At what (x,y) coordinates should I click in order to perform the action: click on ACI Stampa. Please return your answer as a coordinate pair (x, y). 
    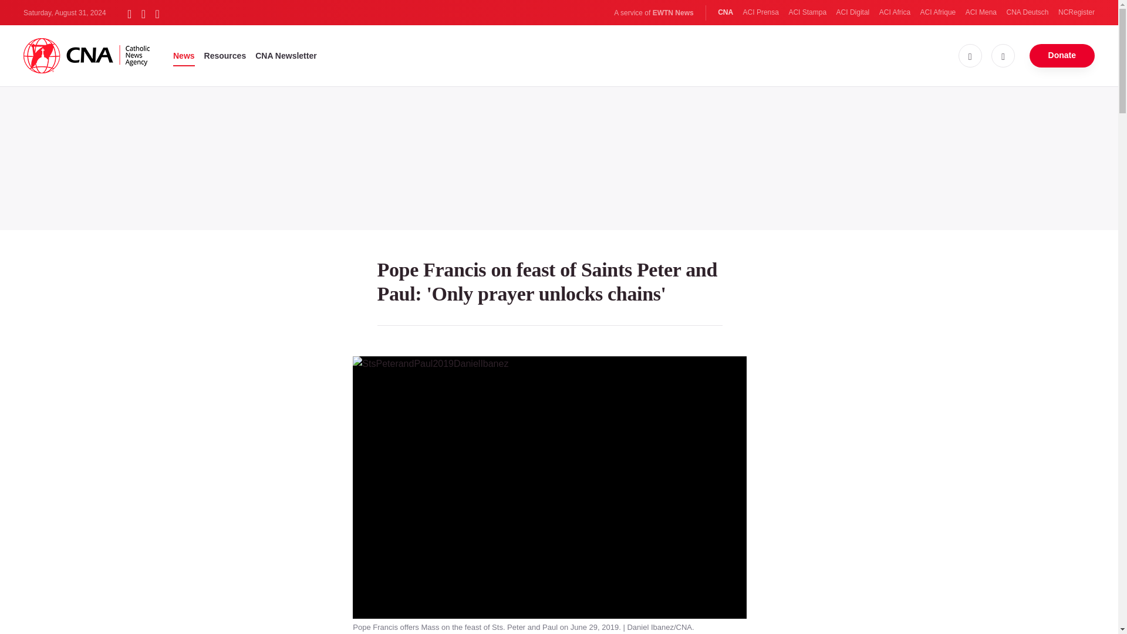
    Looking at the image, I should click on (807, 12).